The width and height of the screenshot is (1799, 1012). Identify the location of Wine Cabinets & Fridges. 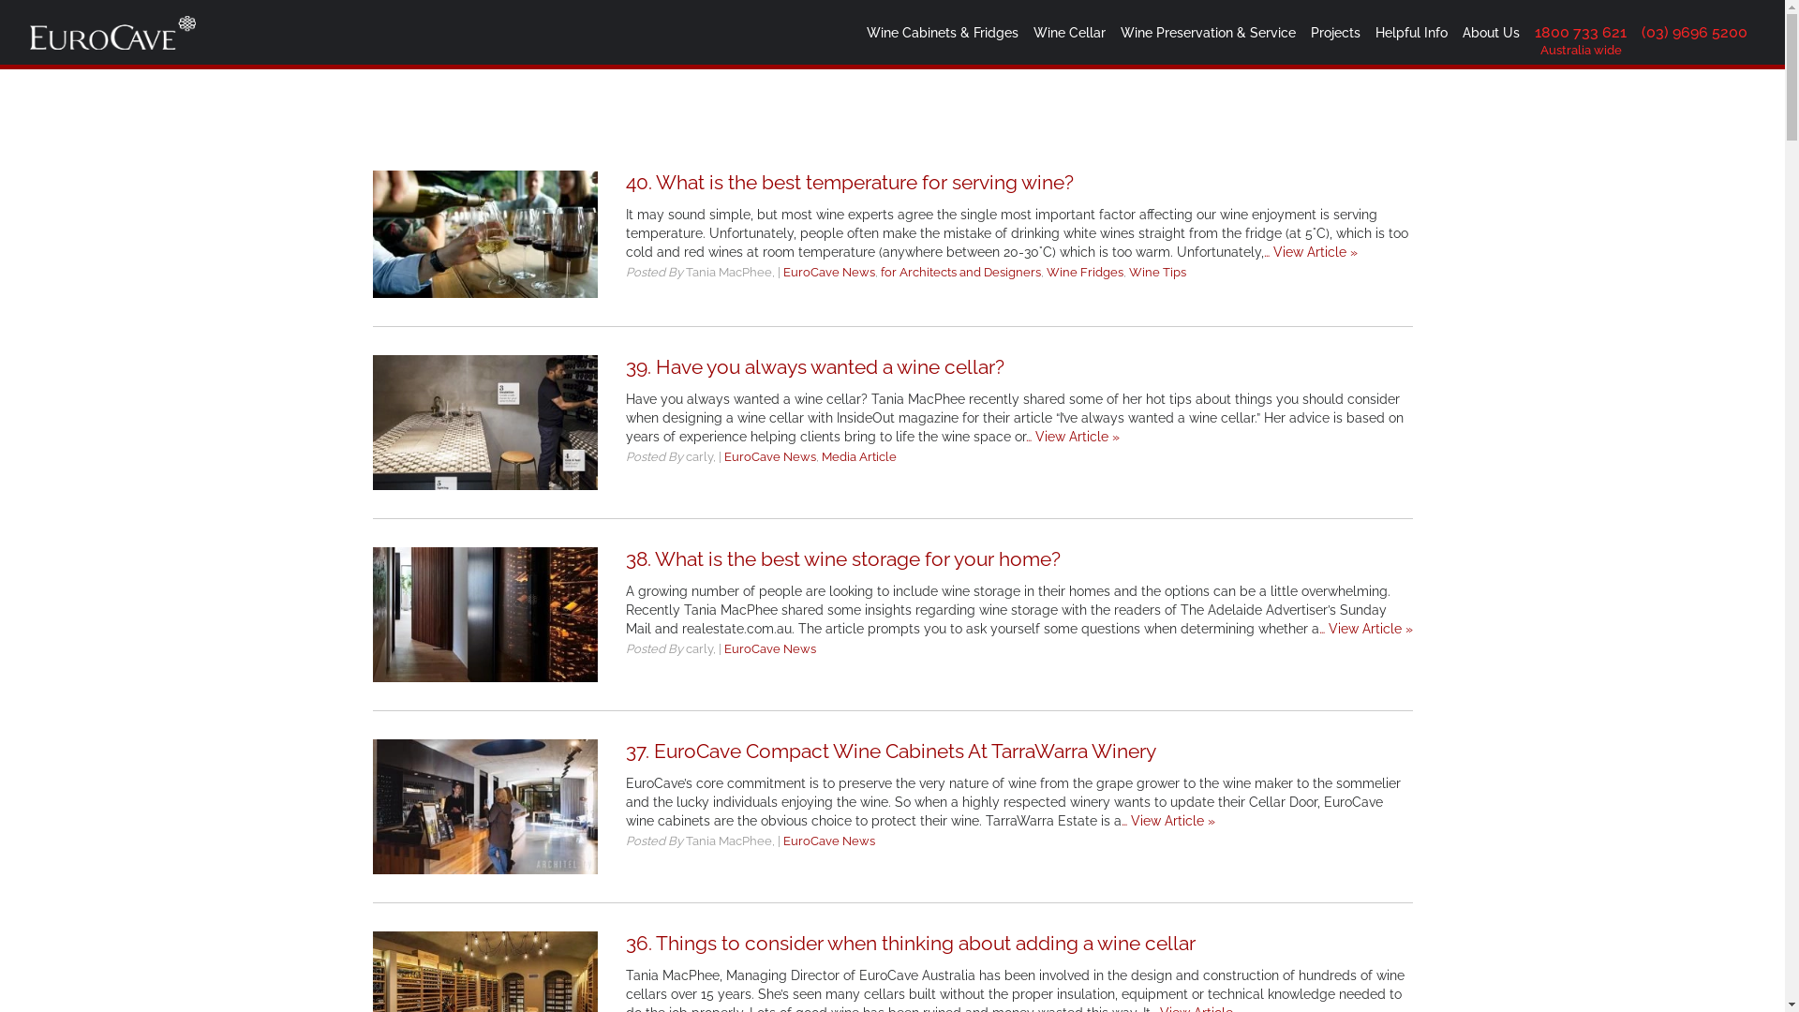
(943, 33).